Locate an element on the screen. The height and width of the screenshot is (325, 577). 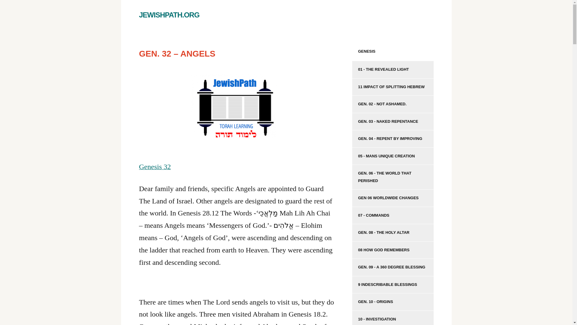
GEN. 08 - THE HOLY ALTAR is located at coordinates (393, 233).